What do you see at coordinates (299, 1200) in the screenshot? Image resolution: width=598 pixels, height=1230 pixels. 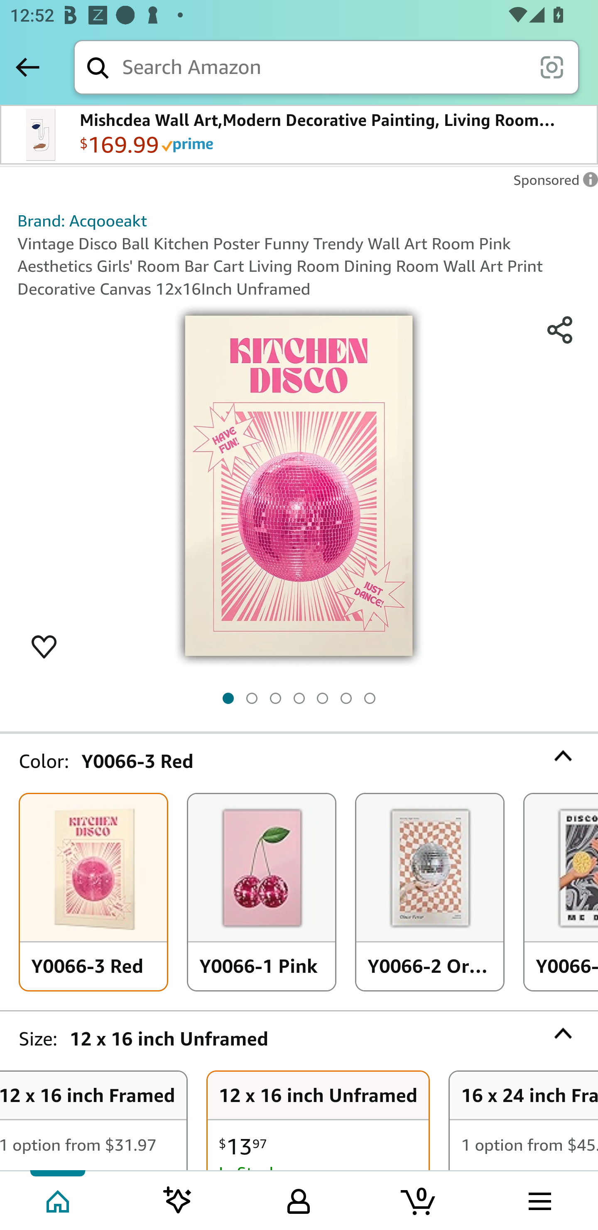 I see `Your Amazon.com Tab 3 of 5` at bounding box center [299, 1200].